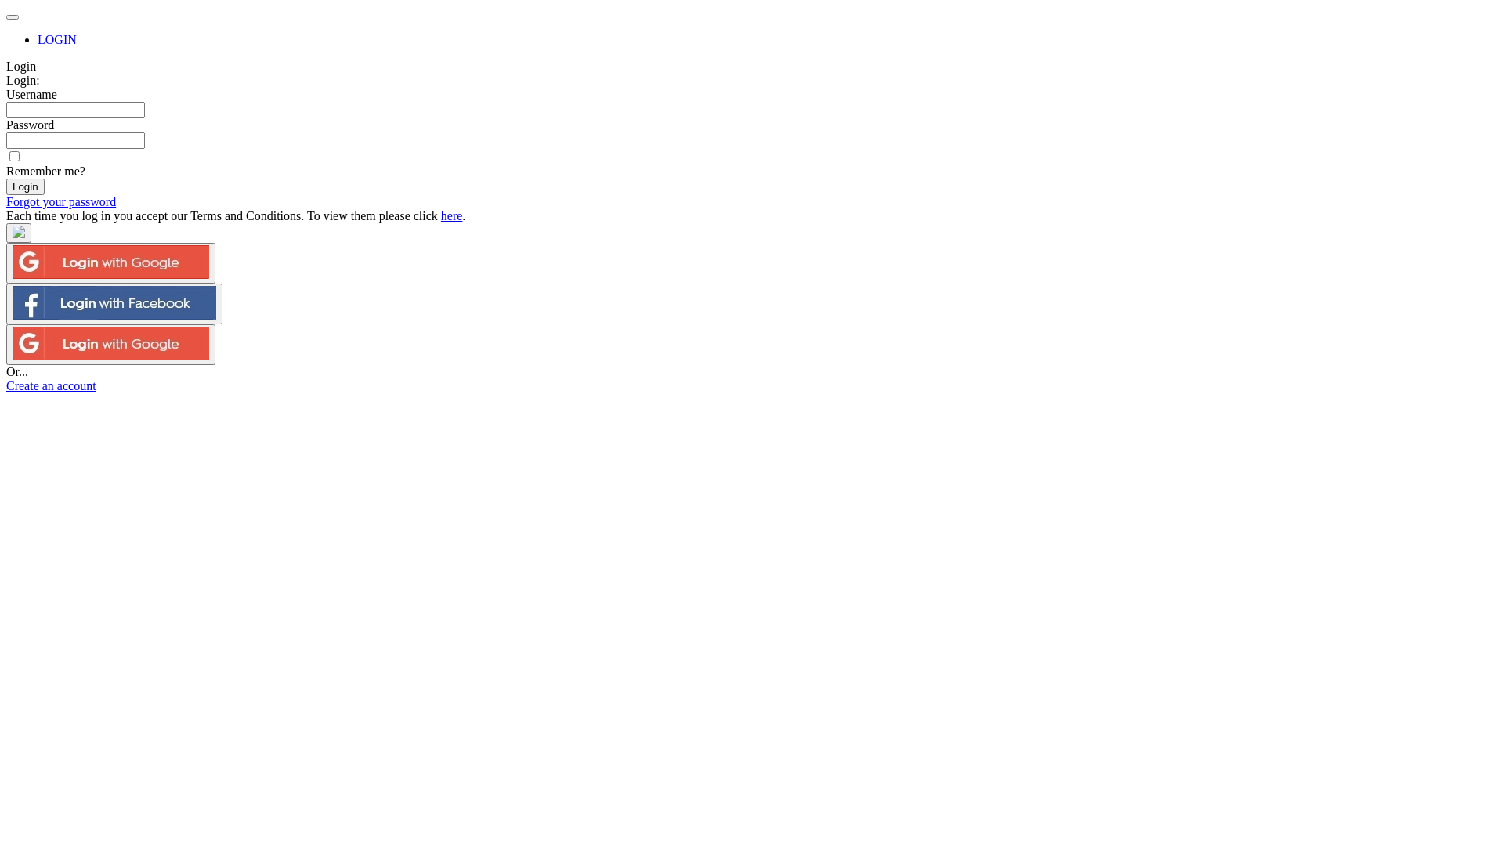 This screenshot has height=846, width=1504. I want to click on here, so click(452, 216).